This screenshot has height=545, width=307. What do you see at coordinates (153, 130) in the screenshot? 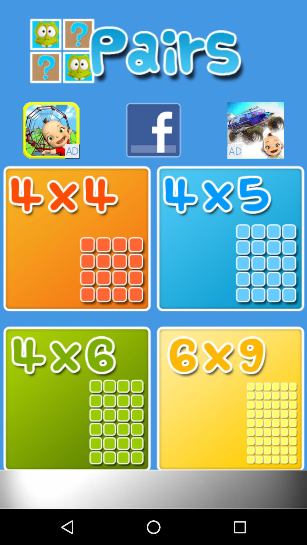
I see `check to facebook` at bounding box center [153, 130].